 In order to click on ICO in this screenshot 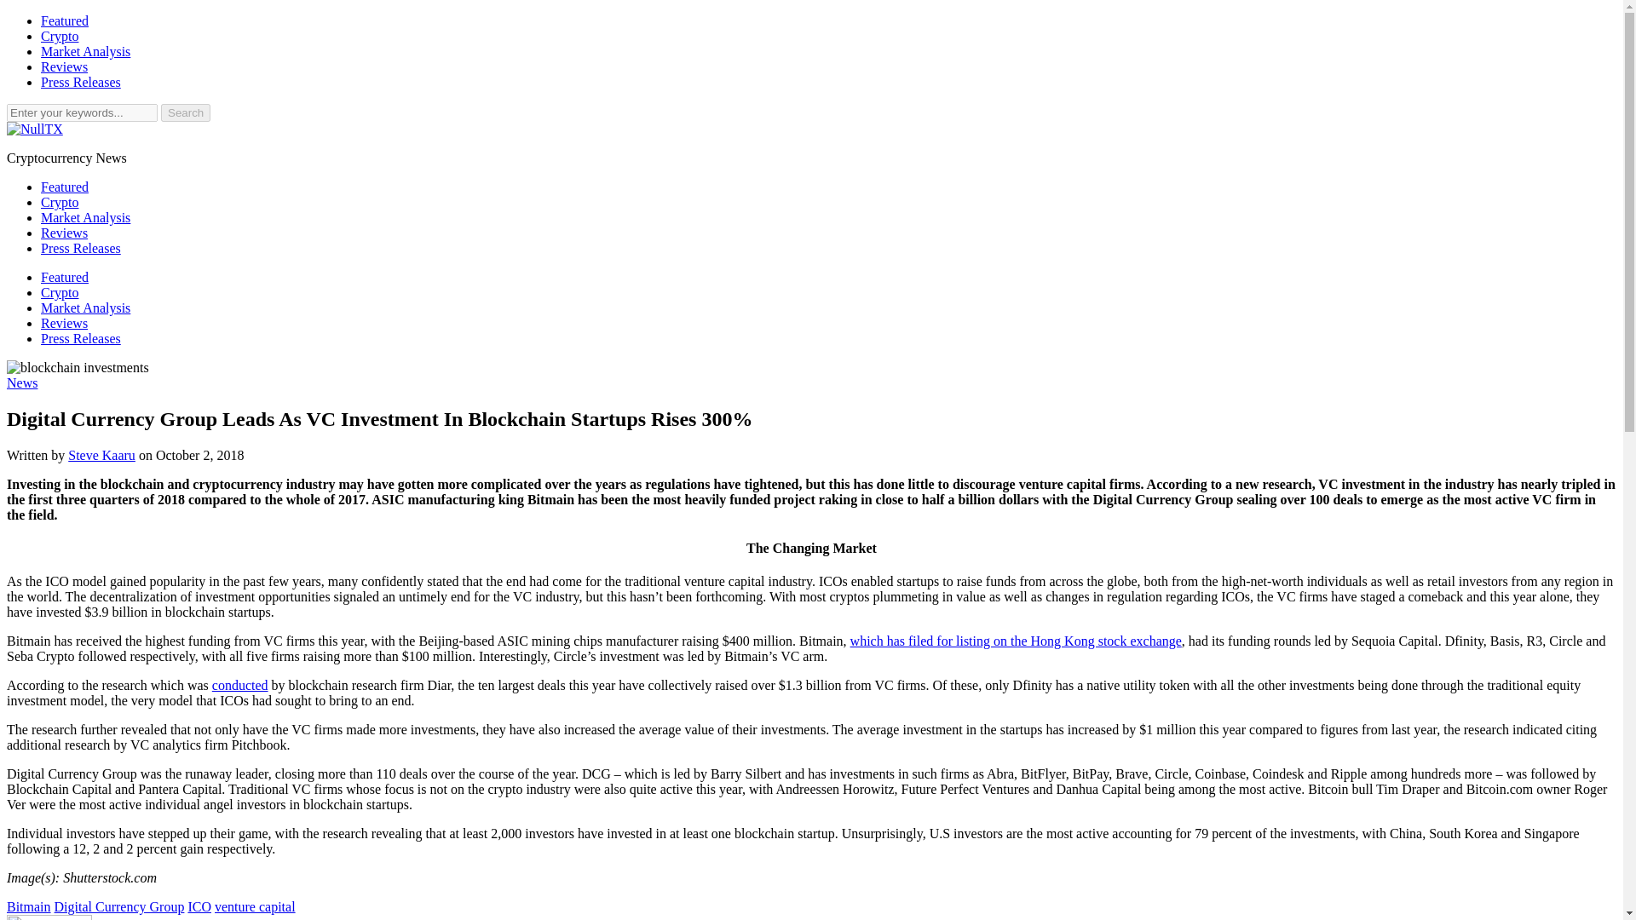, I will do `click(199, 906)`.